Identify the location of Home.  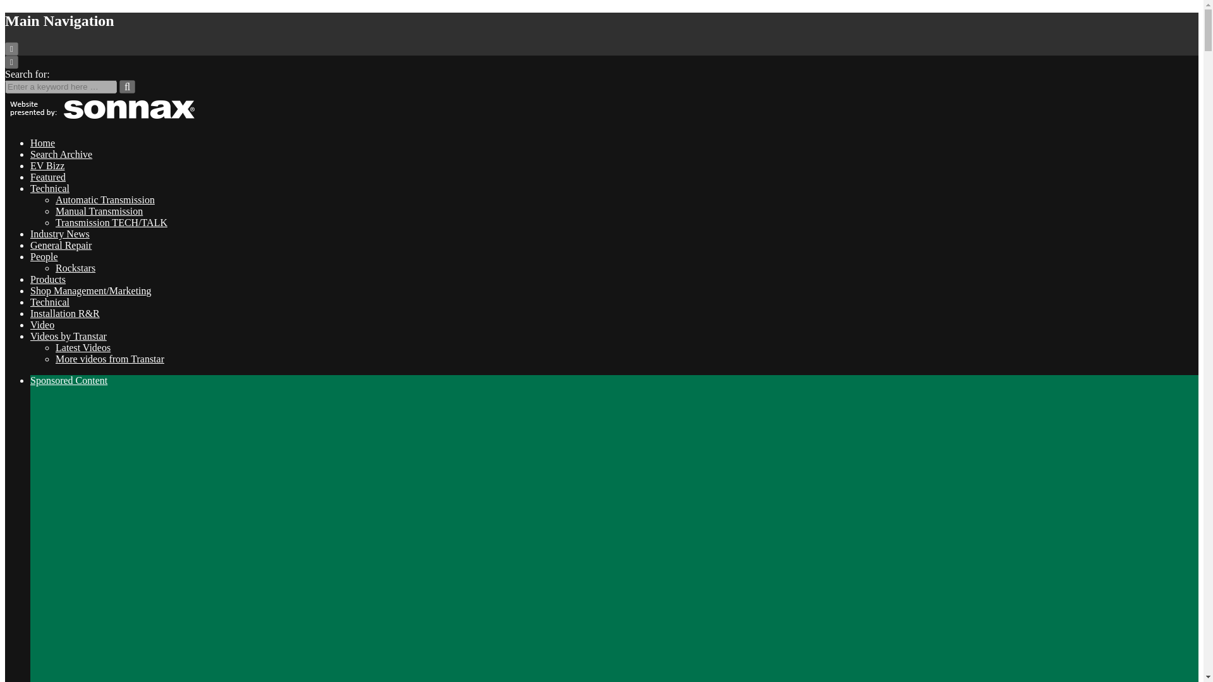
(42, 143).